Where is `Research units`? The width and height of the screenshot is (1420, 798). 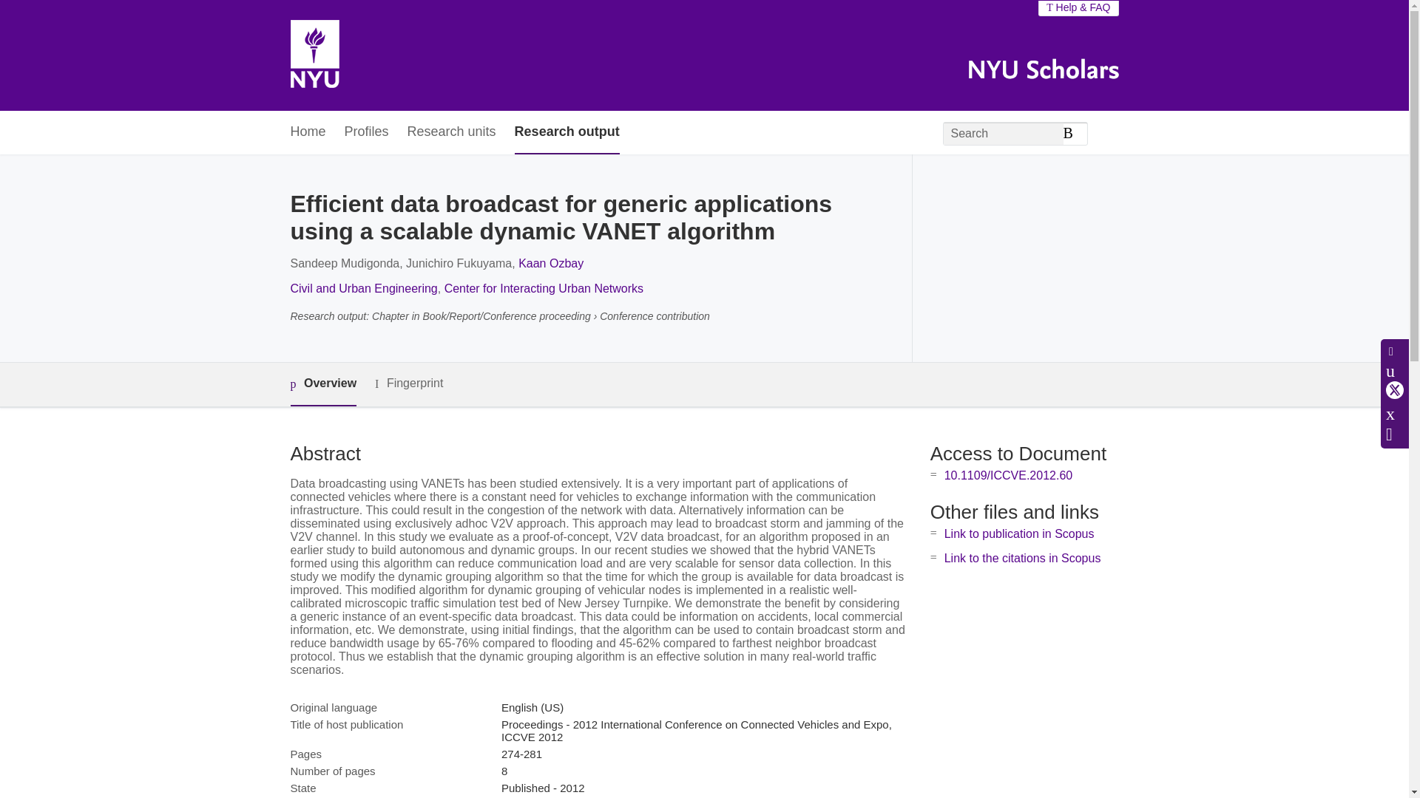 Research units is located at coordinates (451, 133).